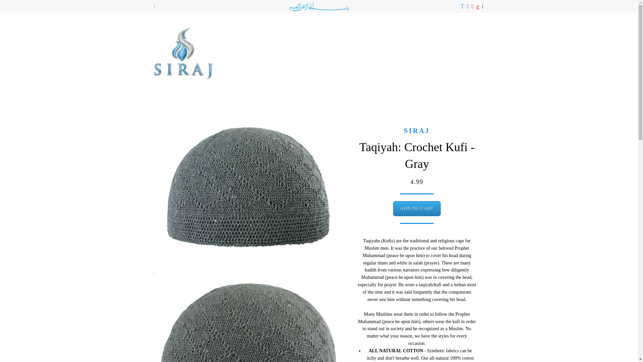  I want to click on Siraj Islamic Lifestyle Store on Twitter, so click(463, 7).